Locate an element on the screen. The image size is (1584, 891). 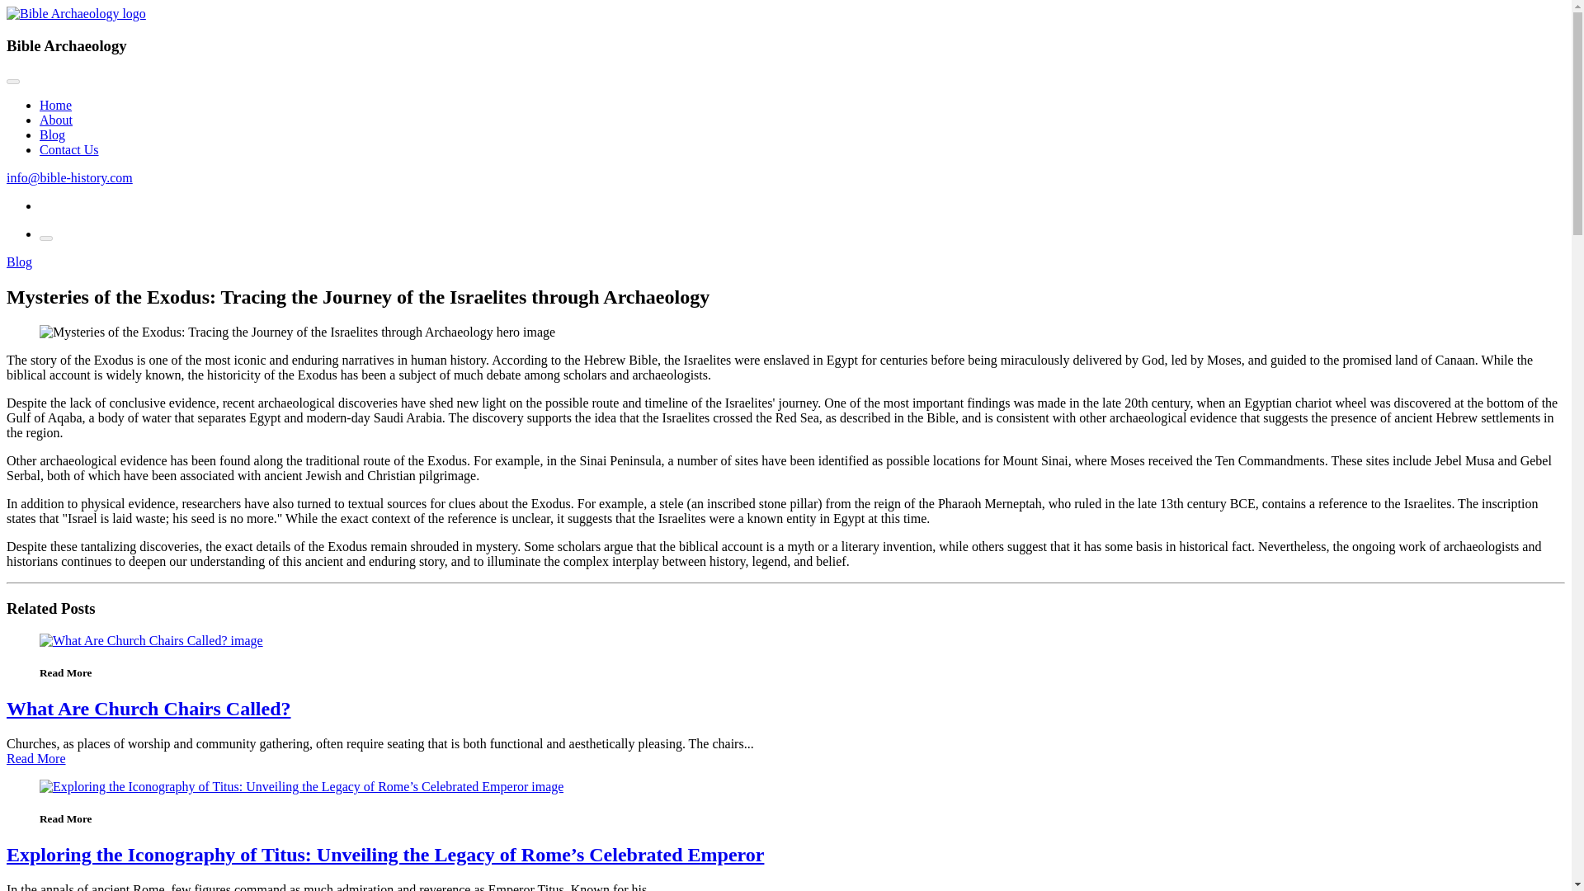
What Are Church Chairs Called? is located at coordinates (148, 708).